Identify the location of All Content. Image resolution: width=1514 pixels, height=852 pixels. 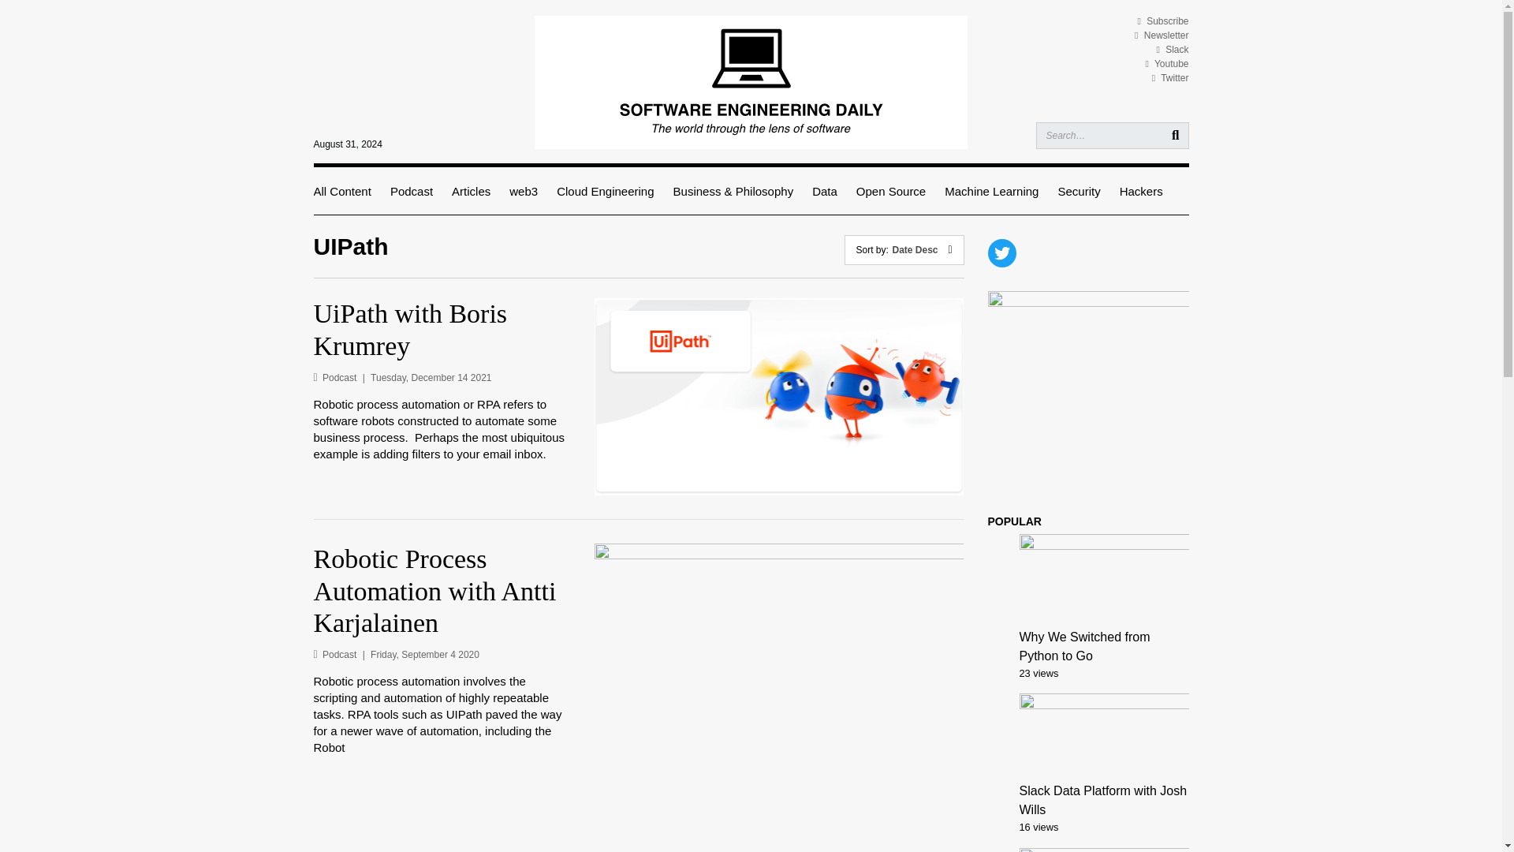
(342, 191).